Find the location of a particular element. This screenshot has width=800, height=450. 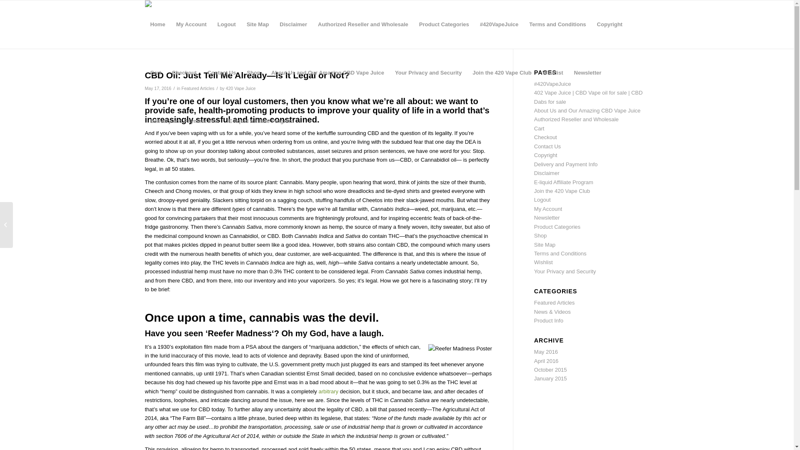

My Account is located at coordinates (191, 25).